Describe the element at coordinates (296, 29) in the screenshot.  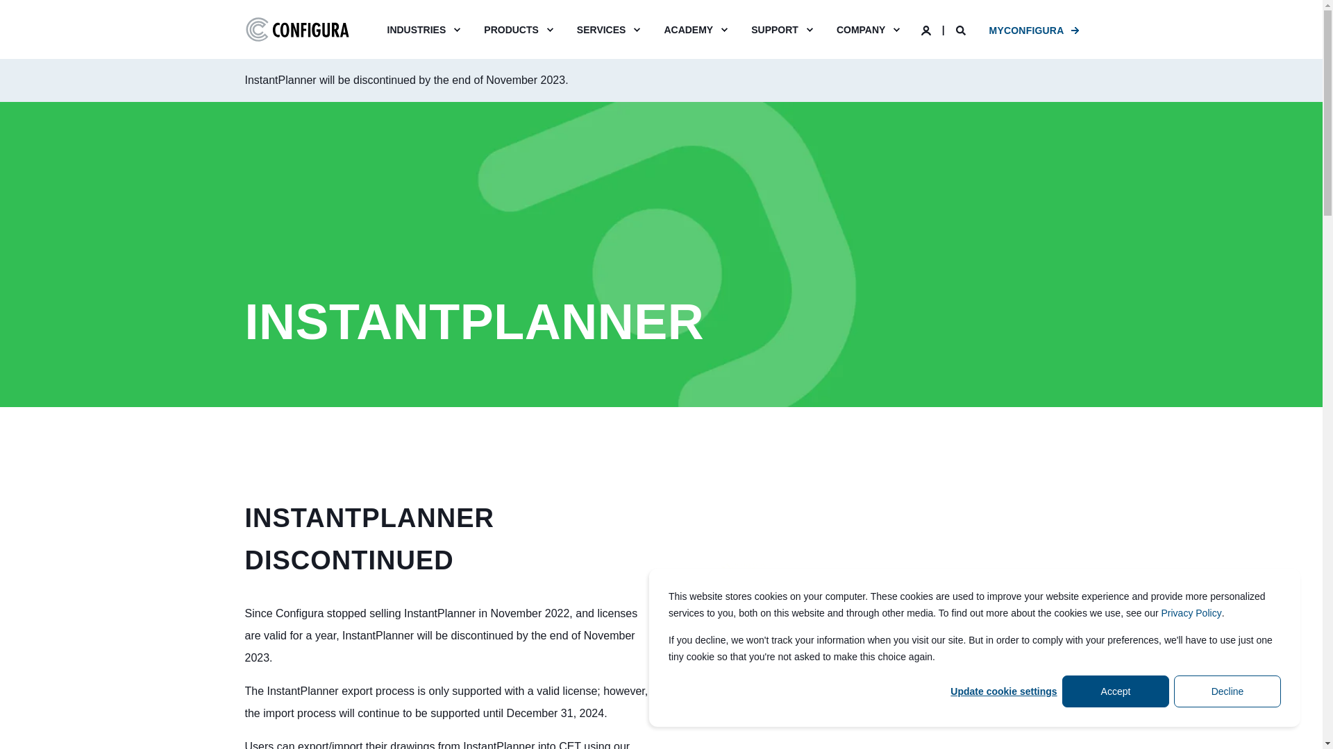
I see `logo` at that location.